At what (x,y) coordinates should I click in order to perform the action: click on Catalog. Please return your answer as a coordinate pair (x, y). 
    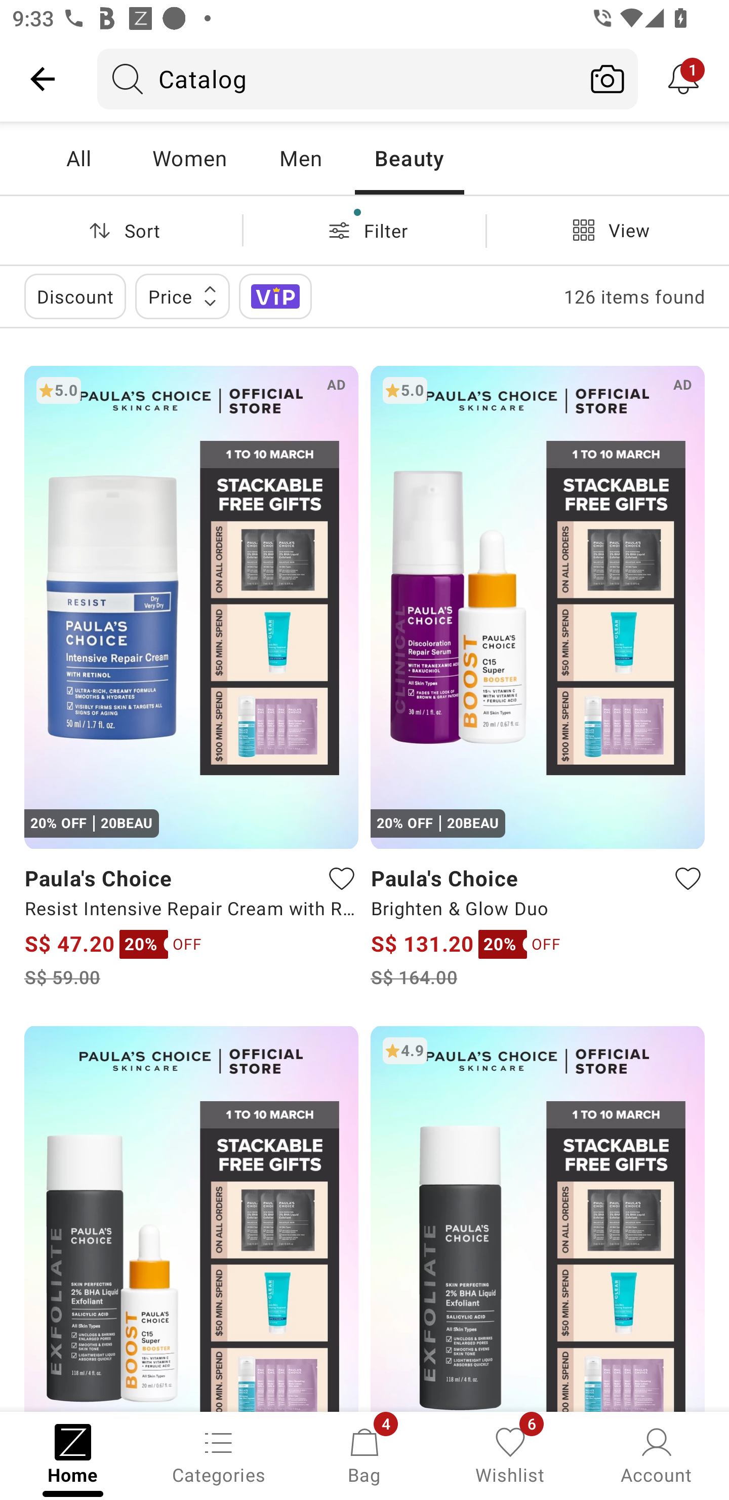
    Looking at the image, I should click on (337, 79).